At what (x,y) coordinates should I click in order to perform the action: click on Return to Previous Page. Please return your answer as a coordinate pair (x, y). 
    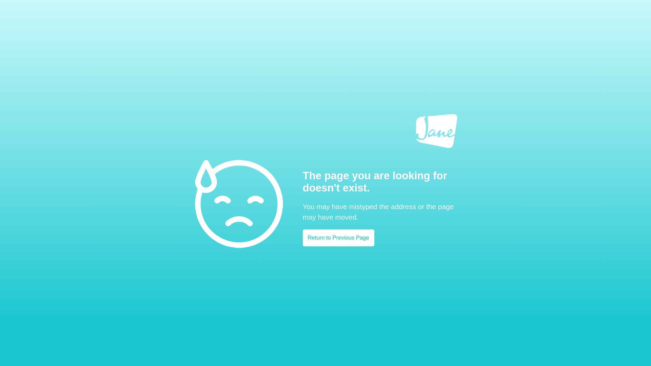
    Looking at the image, I should click on (338, 238).